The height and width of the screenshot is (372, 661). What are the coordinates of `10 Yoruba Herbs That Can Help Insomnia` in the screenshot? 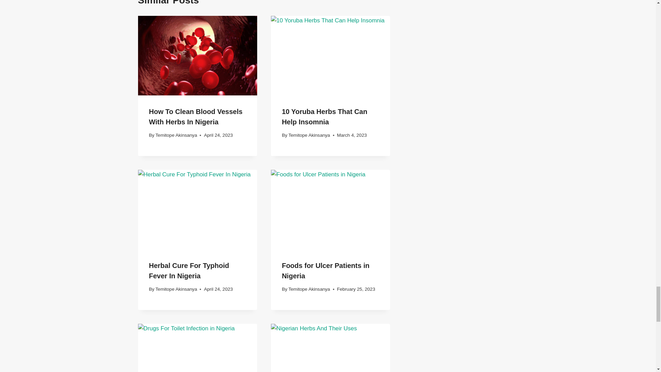 It's located at (325, 117).